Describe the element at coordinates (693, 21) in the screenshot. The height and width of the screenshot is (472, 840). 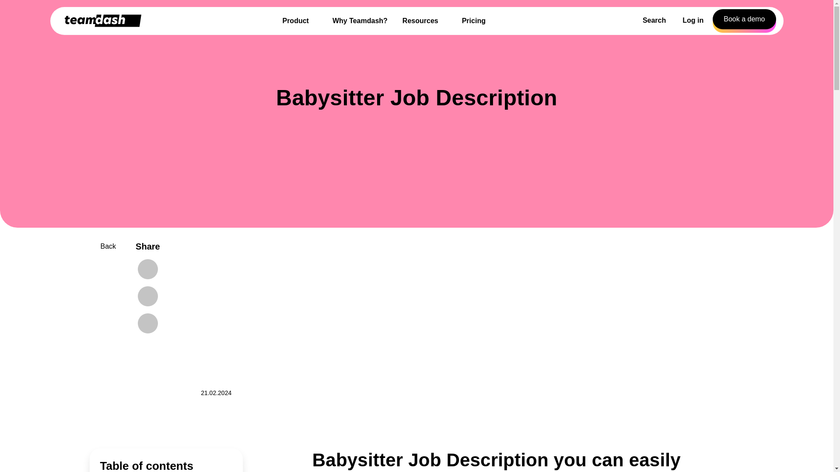
I see `Log in` at that location.